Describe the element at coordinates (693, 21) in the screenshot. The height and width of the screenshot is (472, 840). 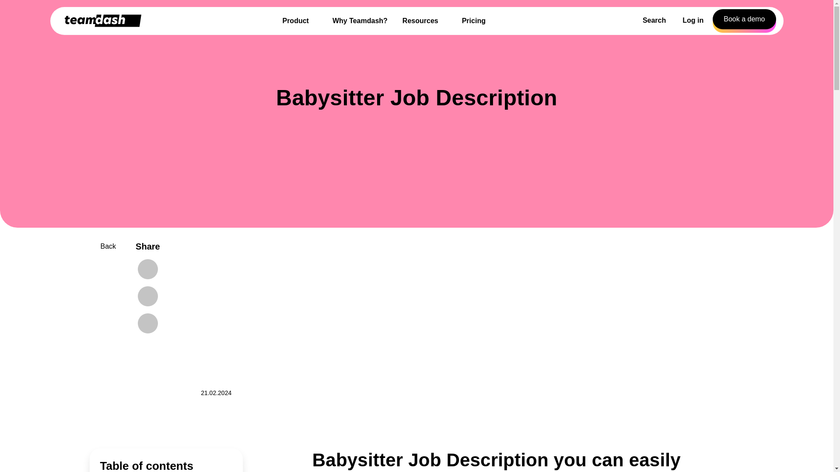
I see `Log in` at that location.